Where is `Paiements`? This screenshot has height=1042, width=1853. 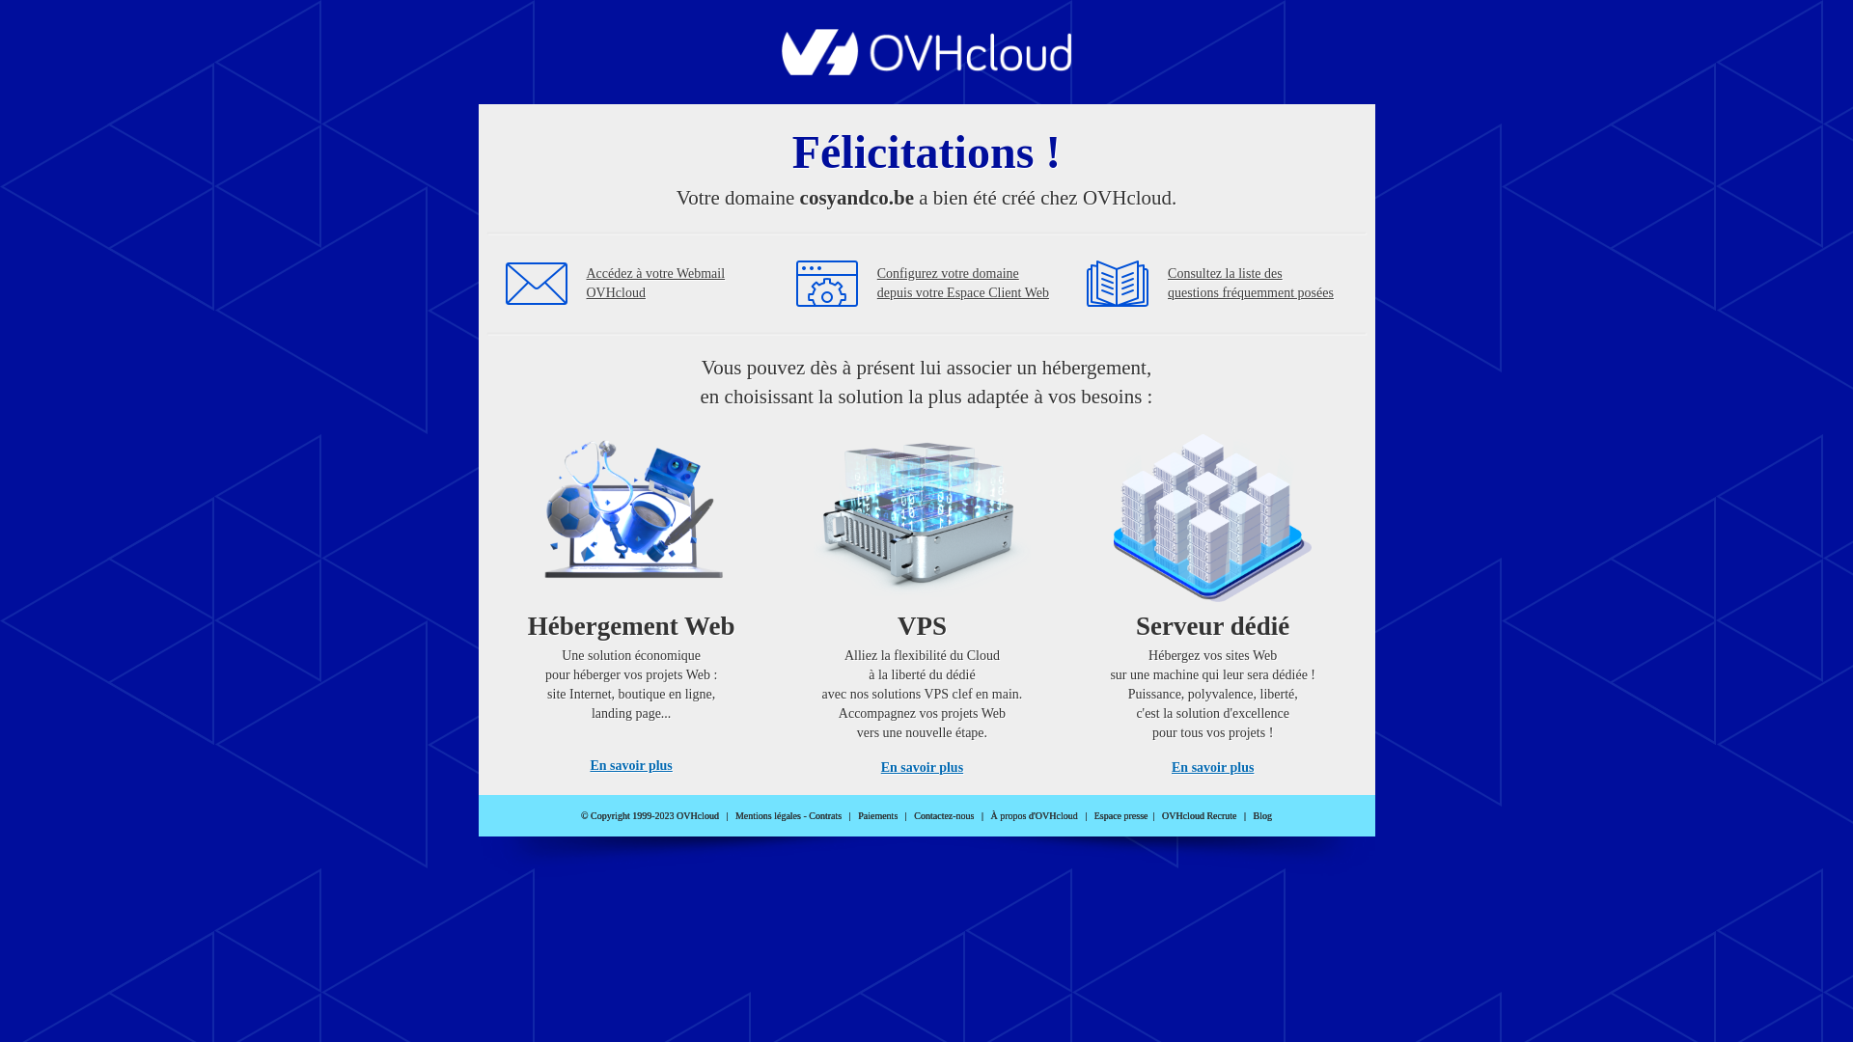
Paiements is located at coordinates (878, 816).